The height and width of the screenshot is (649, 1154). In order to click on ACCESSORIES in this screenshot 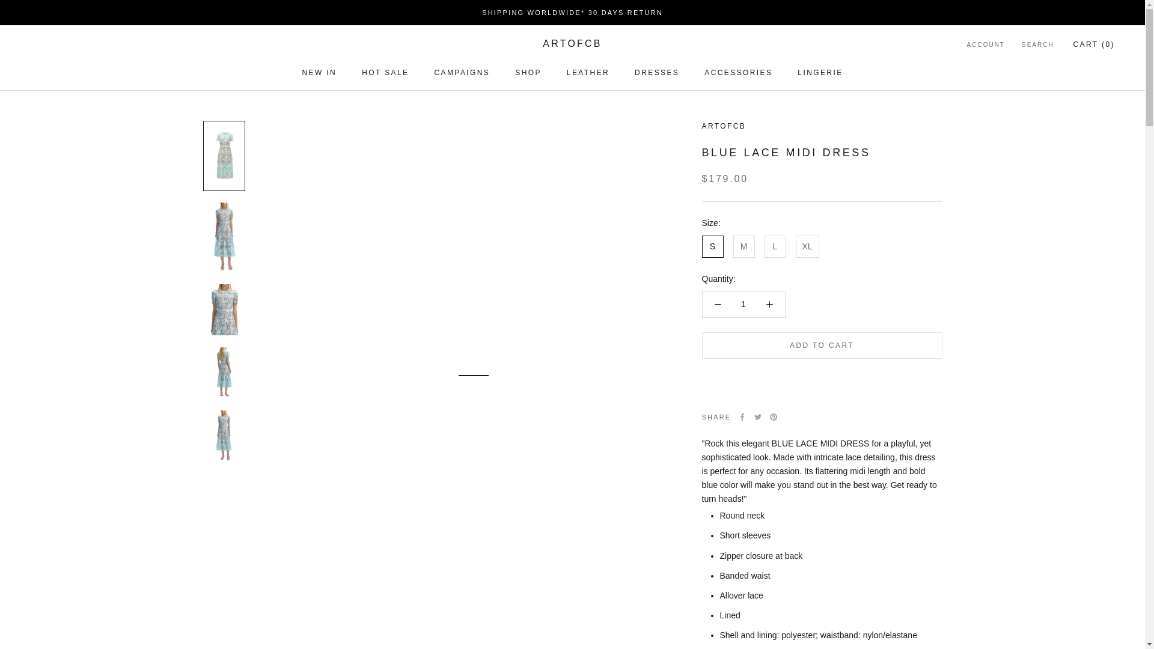, I will do `click(528, 73)`.